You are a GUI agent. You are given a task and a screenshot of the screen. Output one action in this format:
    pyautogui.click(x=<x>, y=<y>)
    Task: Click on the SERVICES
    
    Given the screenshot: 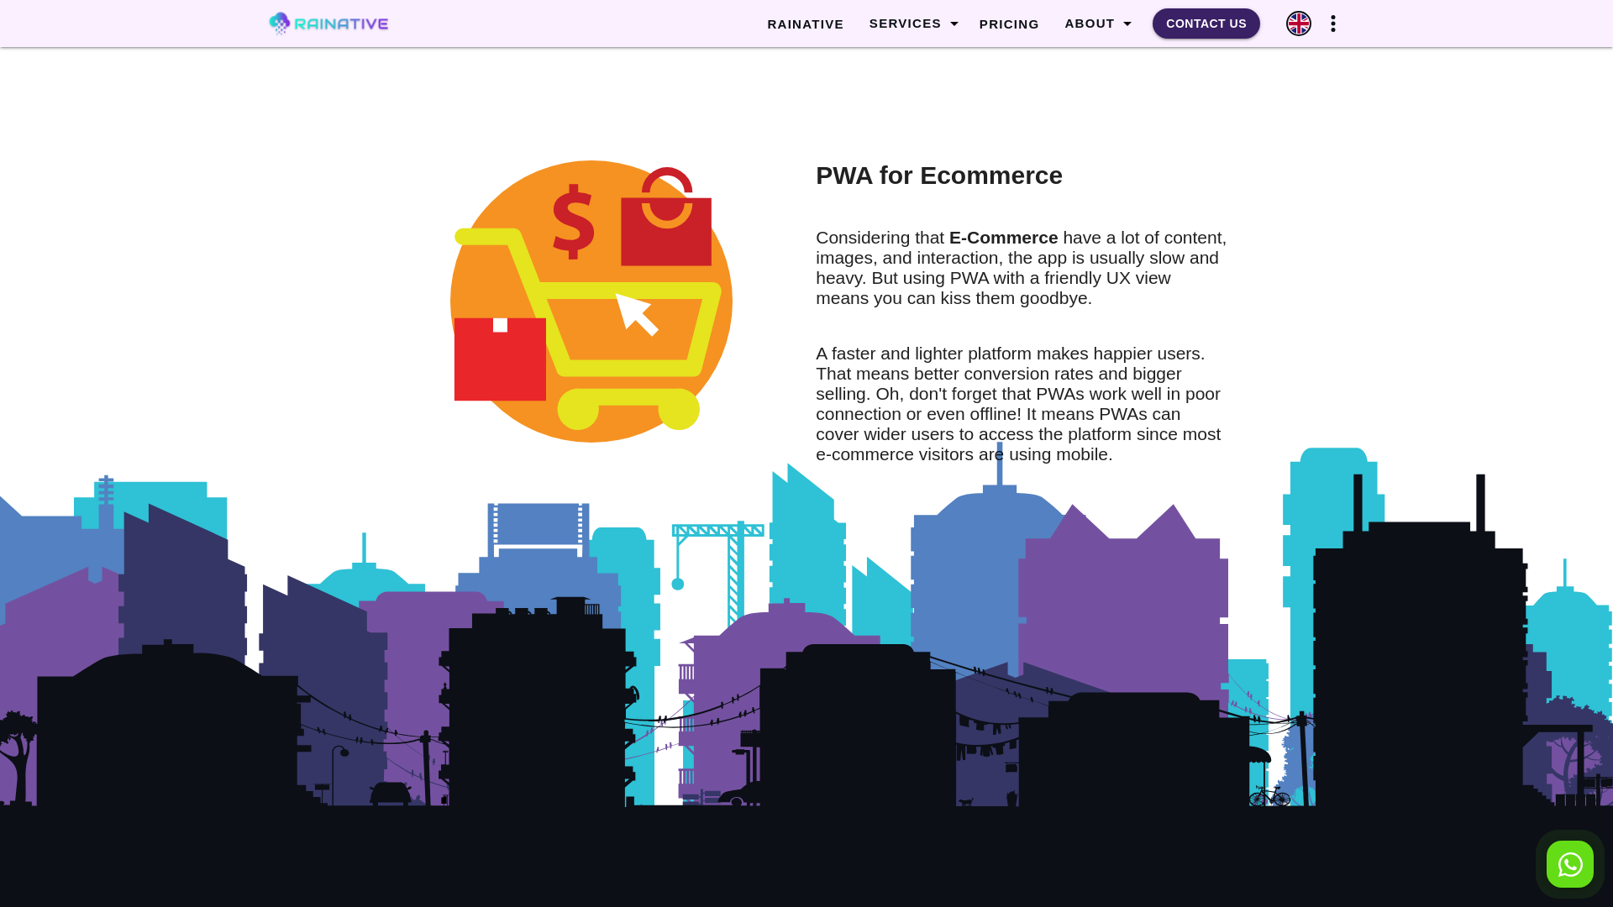 What is the action you would take?
    pyautogui.click(x=906, y=24)
    